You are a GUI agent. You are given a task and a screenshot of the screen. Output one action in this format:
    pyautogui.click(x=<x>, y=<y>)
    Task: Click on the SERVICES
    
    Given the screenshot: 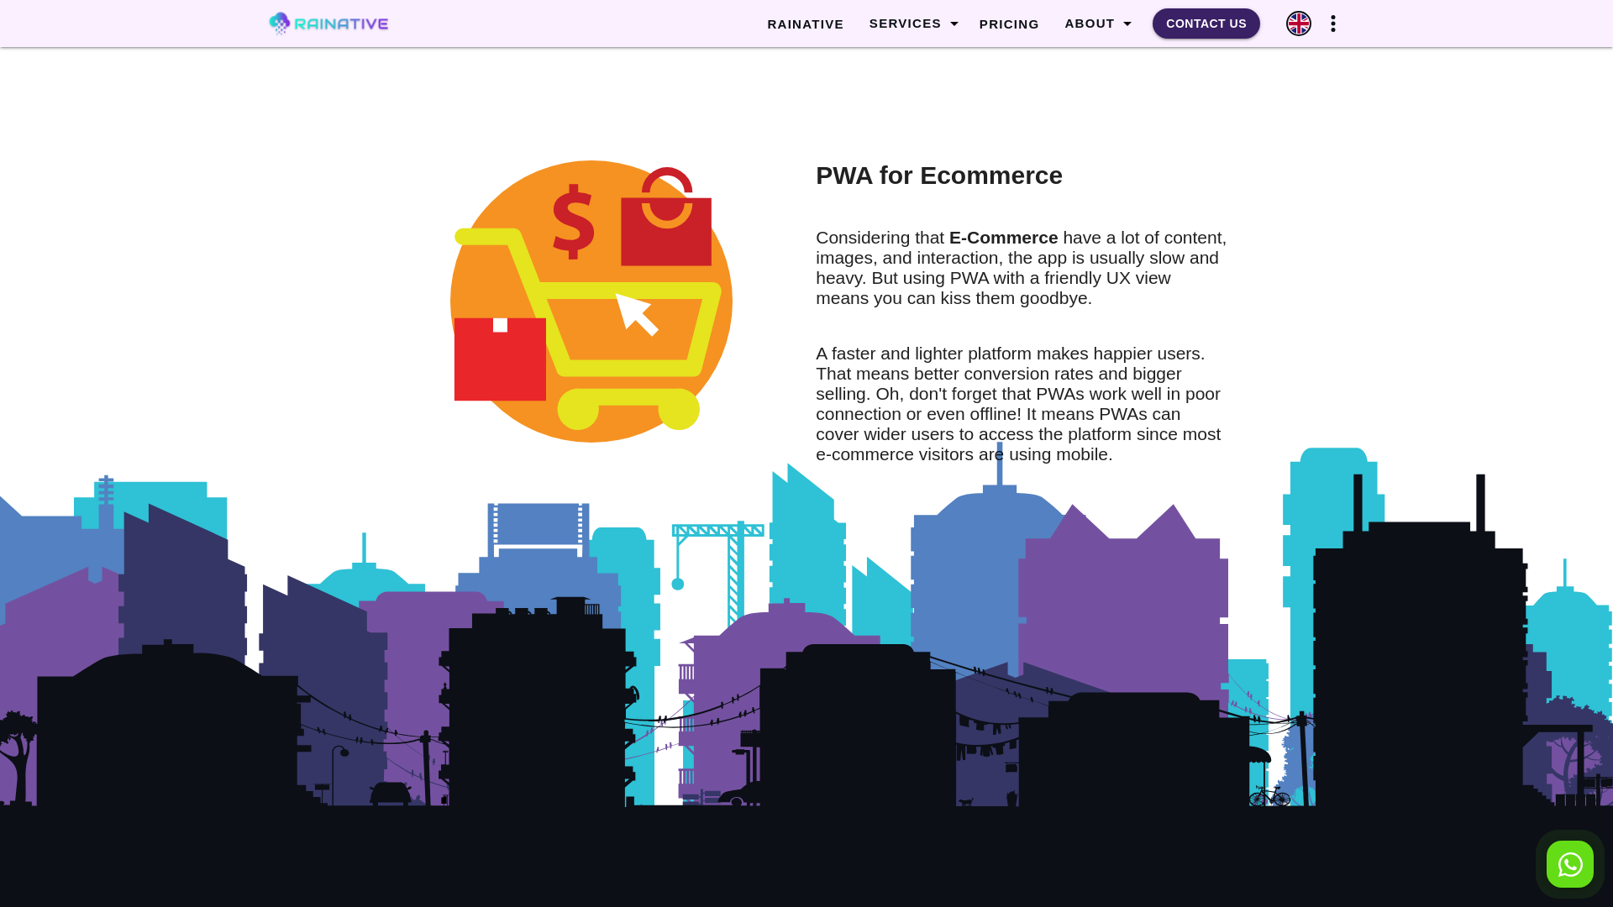 What is the action you would take?
    pyautogui.click(x=906, y=24)
    